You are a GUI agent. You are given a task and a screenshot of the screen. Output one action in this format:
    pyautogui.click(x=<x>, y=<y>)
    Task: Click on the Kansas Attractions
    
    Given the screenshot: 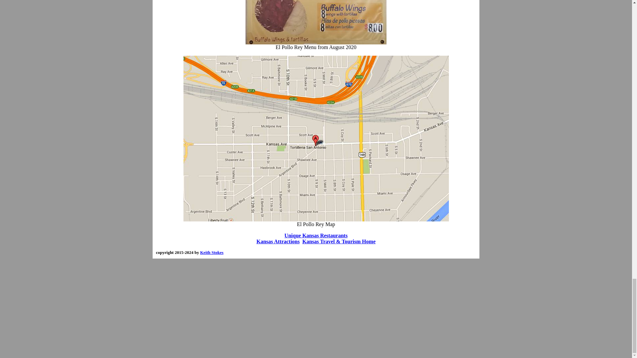 What is the action you would take?
    pyautogui.click(x=278, y=241)
    